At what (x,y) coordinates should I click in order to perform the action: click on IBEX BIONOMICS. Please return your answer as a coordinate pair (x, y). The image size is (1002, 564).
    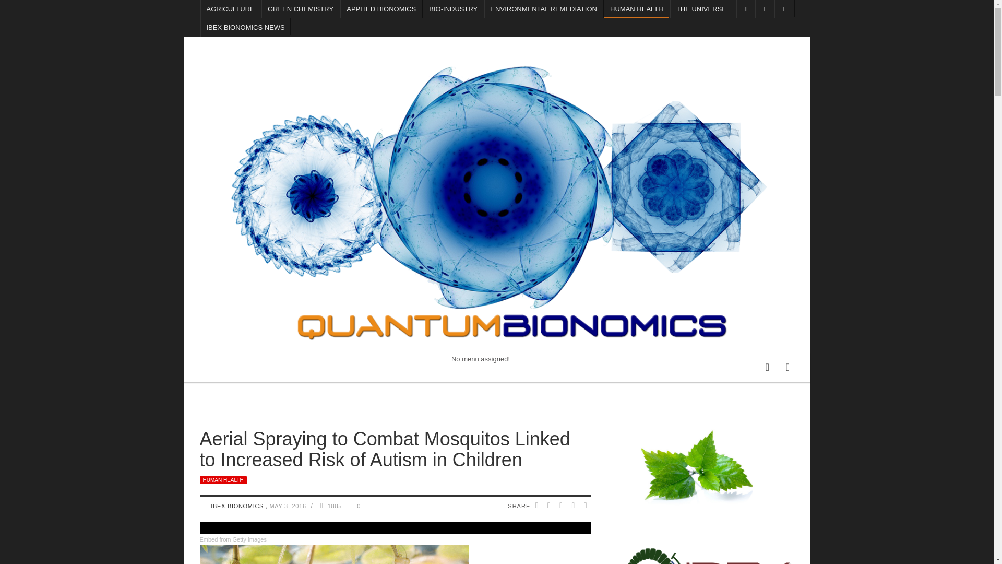
    Looking at the image, I should click on (238, 506).